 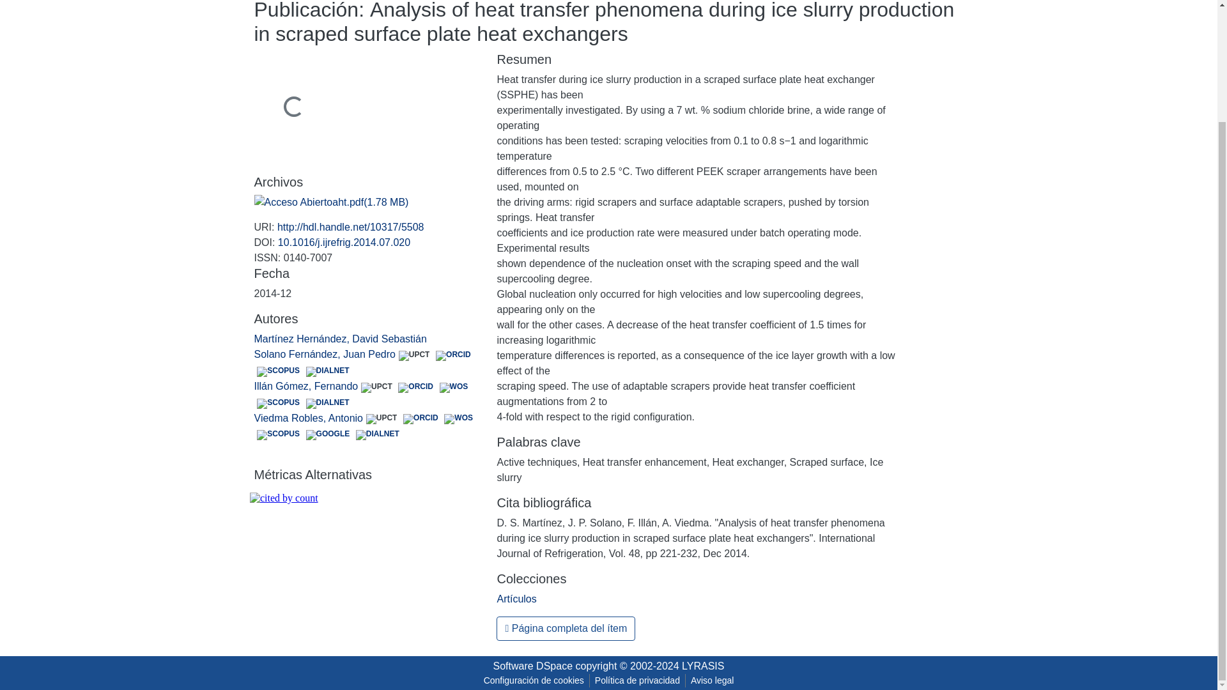 I want to click on Autor UPCT, so click(x=381, y=419).